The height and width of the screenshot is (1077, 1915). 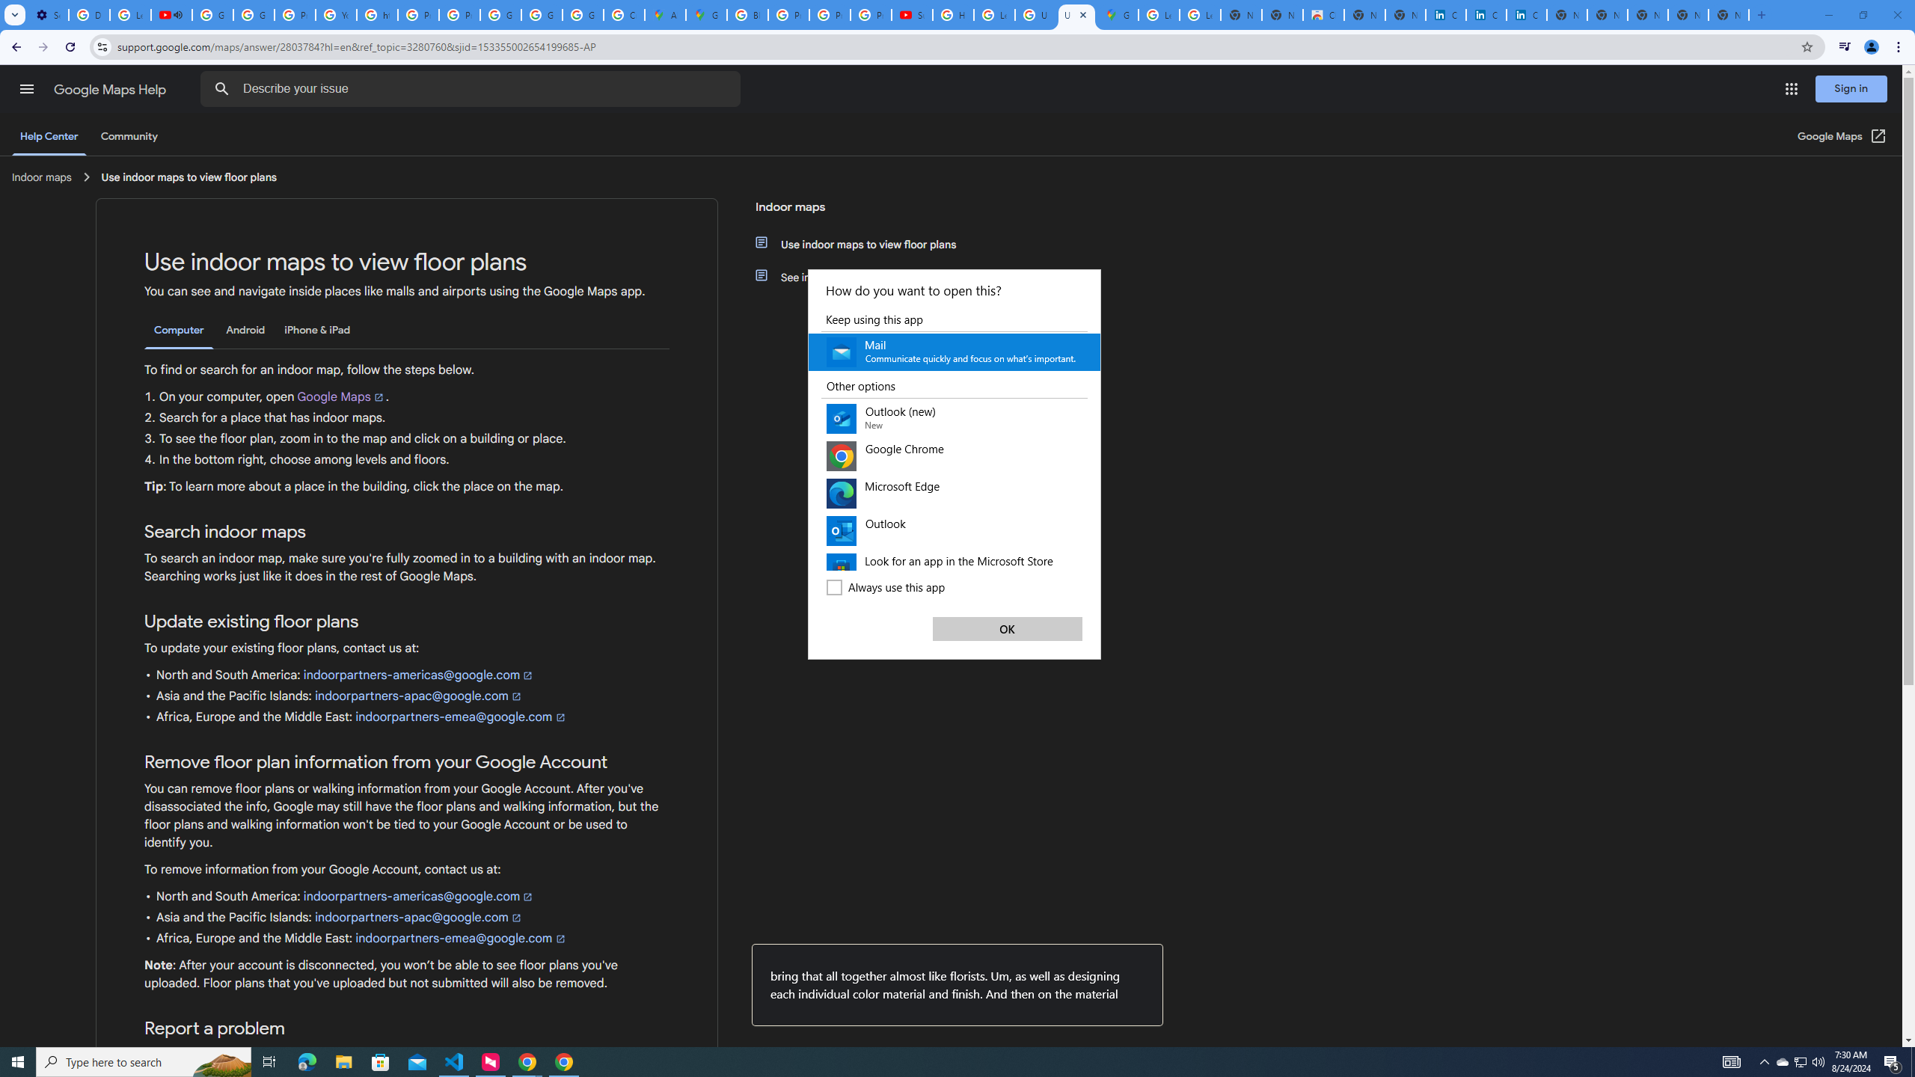 What do you see at coordinates (295, 15) in the screenshot?
I see `Privacy Help Center - Policies Help` at bounding box center [295, 15].